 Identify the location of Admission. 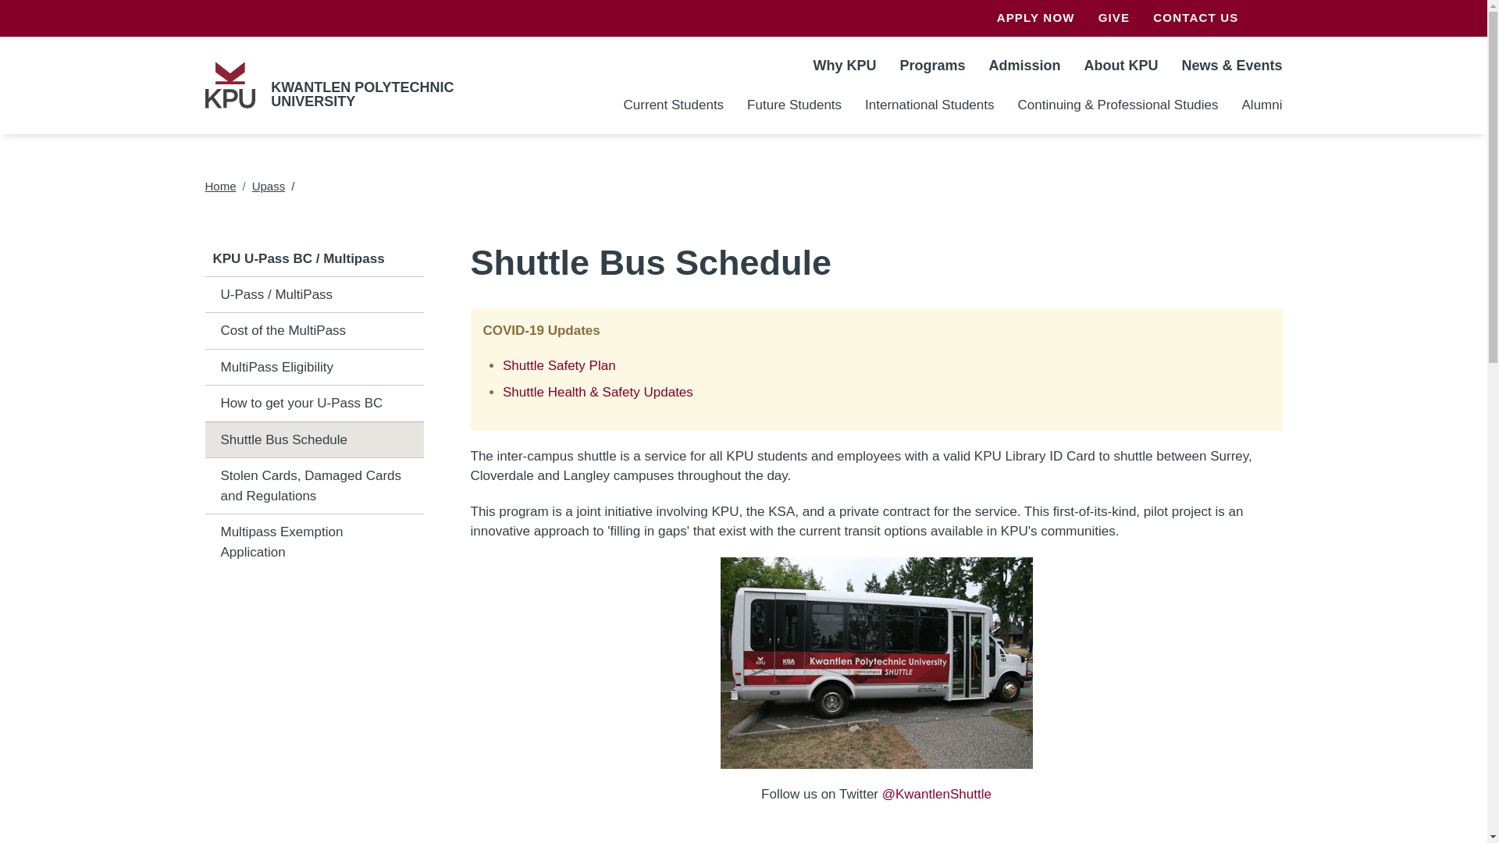
(1024, 64).